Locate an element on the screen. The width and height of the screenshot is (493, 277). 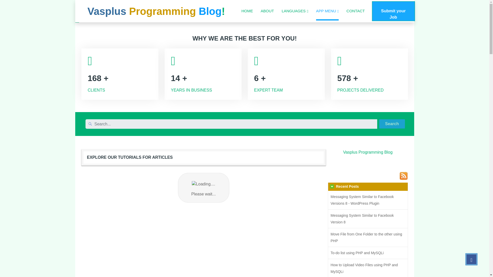
Search is located at coordinates (392, 124).